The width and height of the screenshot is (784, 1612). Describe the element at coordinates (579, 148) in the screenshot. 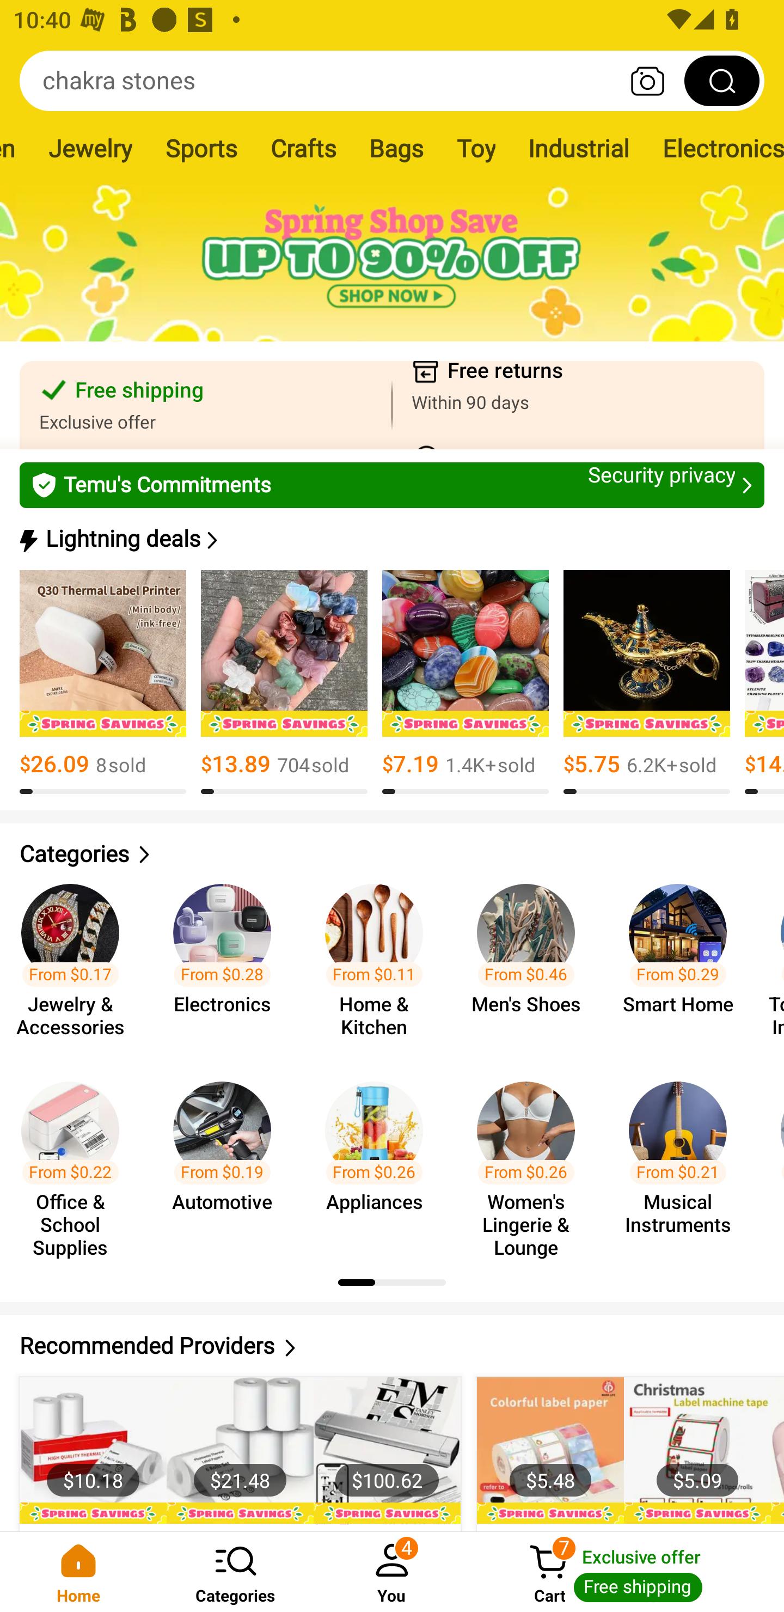

I see `Industrial` at that location.